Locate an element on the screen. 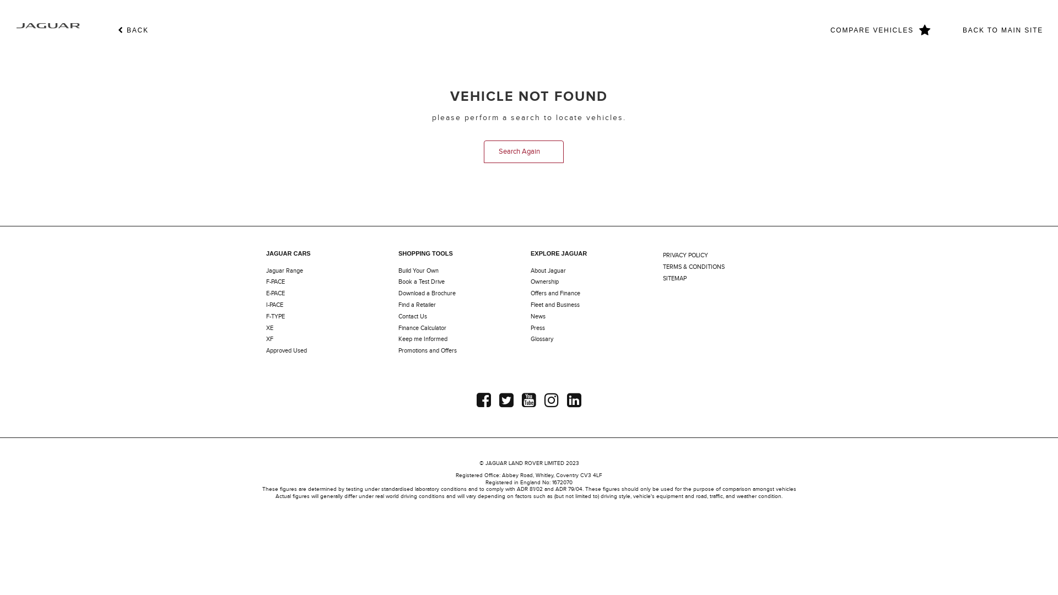 The image size is (1058, 595). TERMS & CONDITIONS is located at coordinates (694, 267).